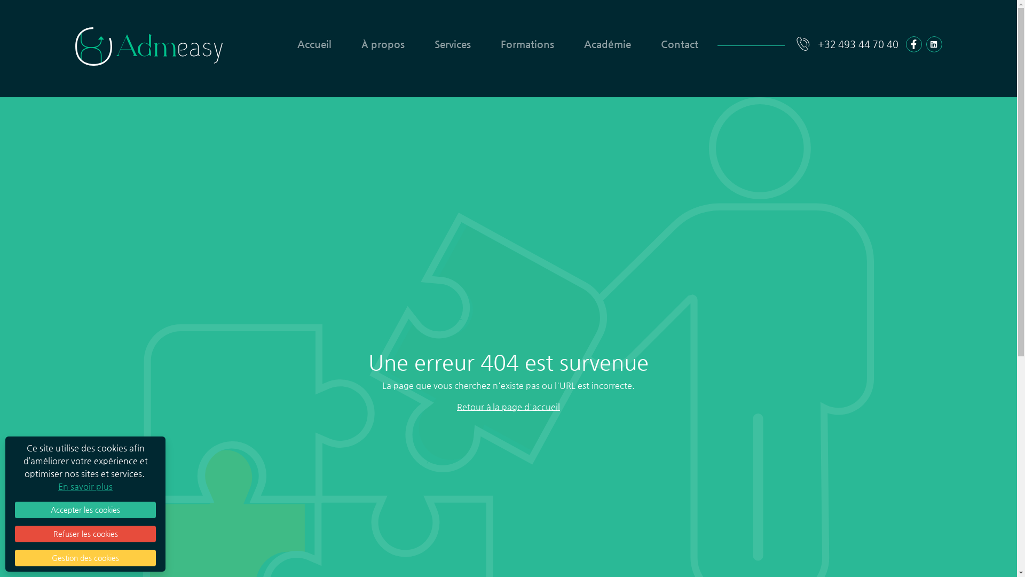  Describe the element at coordinates (85, 558) in the screenshot. I see `Gestion des cookies` at that location.